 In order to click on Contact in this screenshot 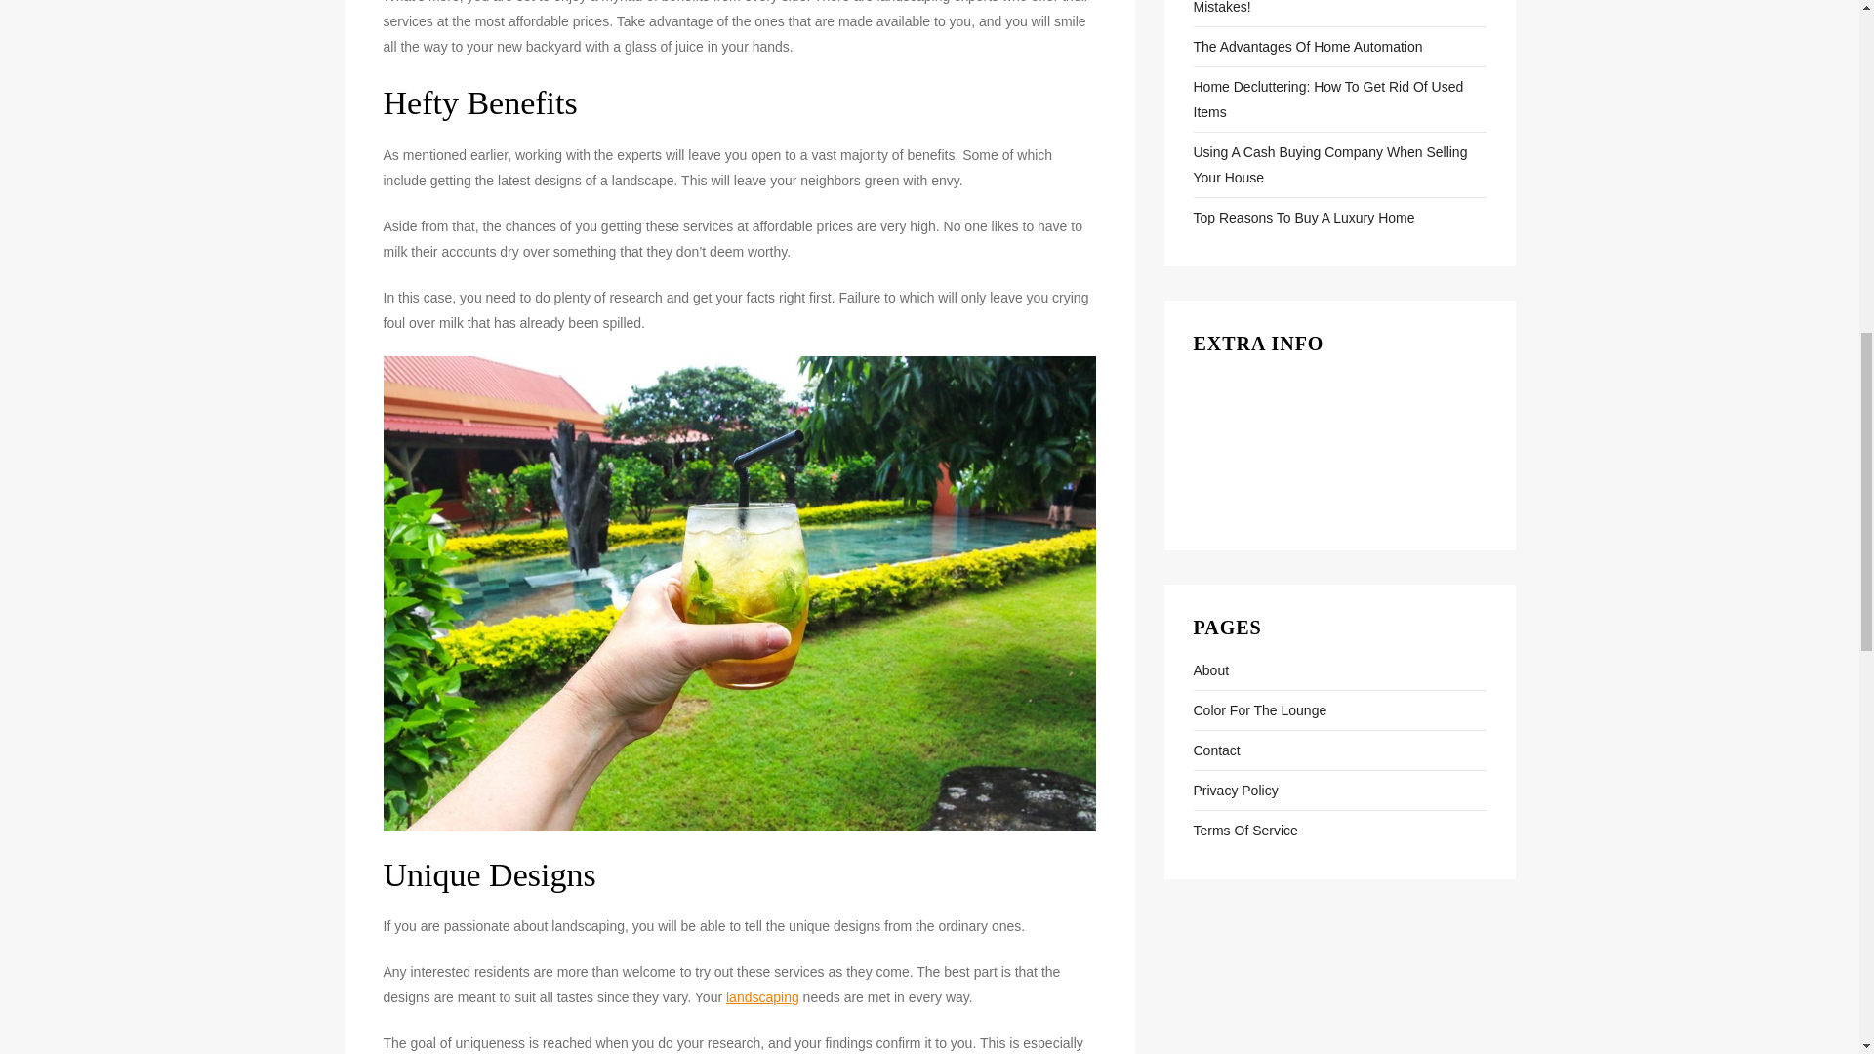, I will do `click(1215, 750)`.